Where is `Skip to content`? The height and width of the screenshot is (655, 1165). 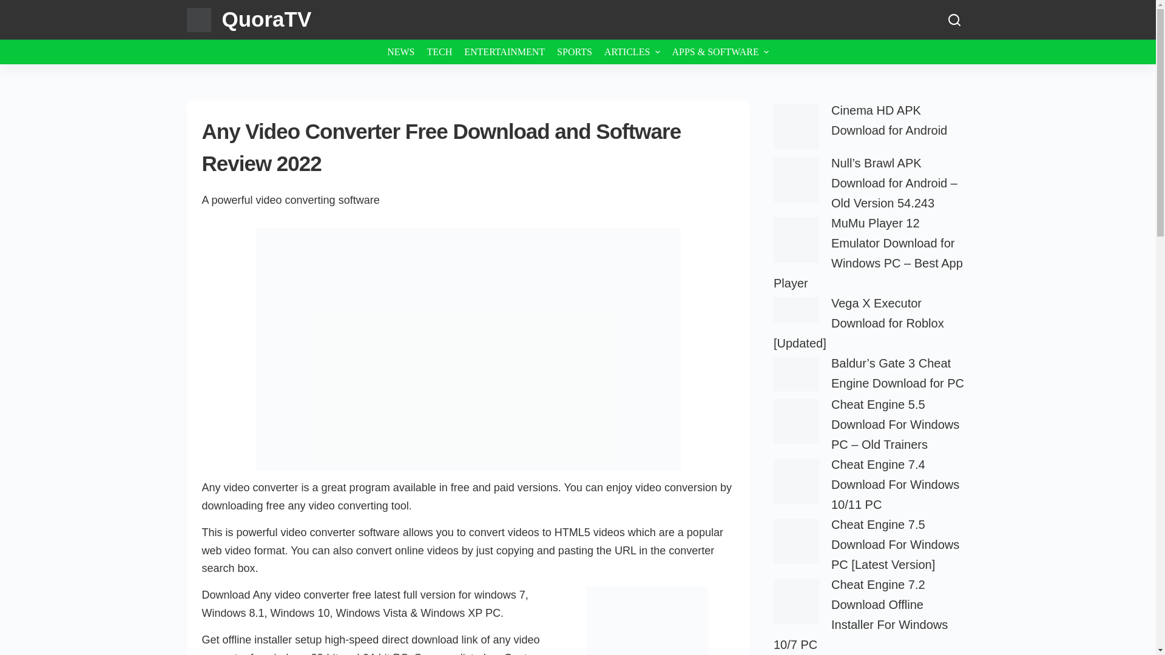 Skip to content is located at coordinates (12, 6).